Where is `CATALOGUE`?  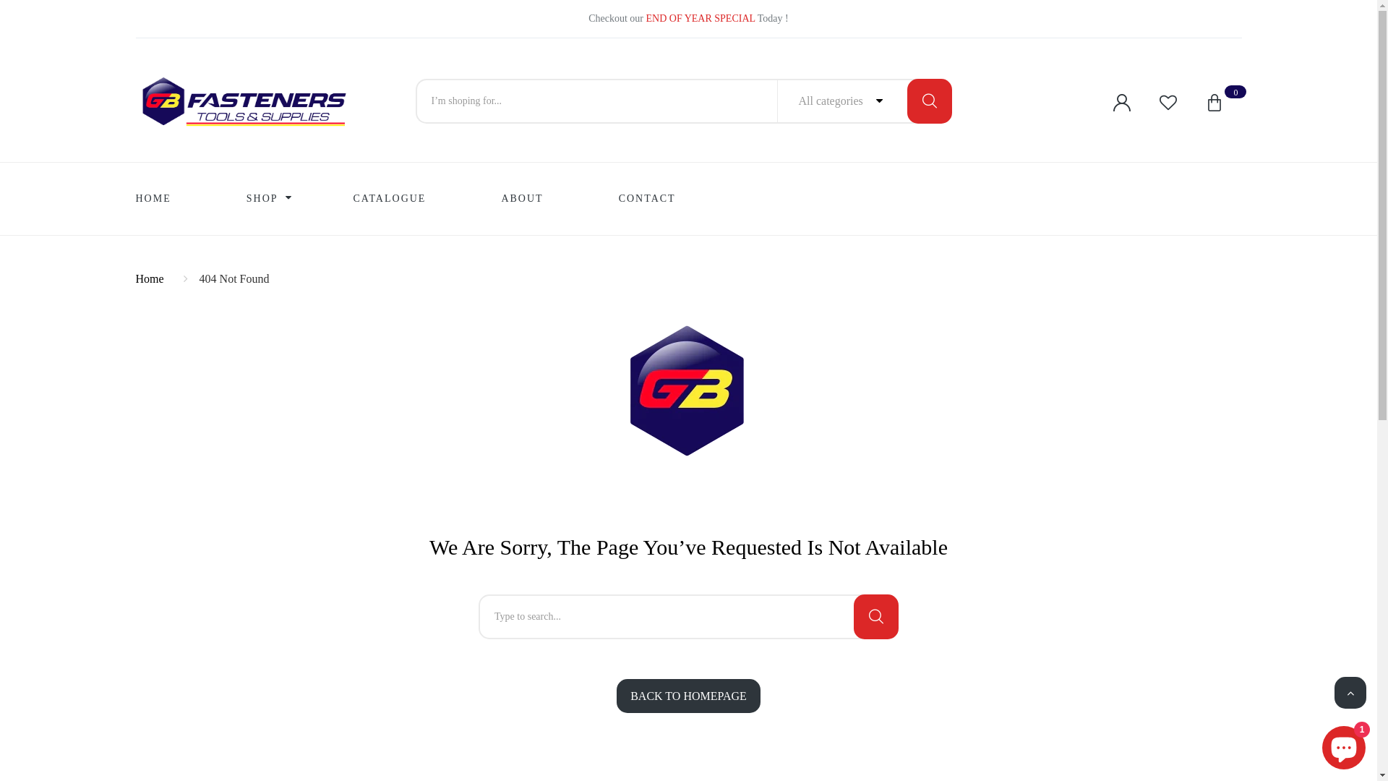
CATALOGUE is located at coordinates (390, 199).